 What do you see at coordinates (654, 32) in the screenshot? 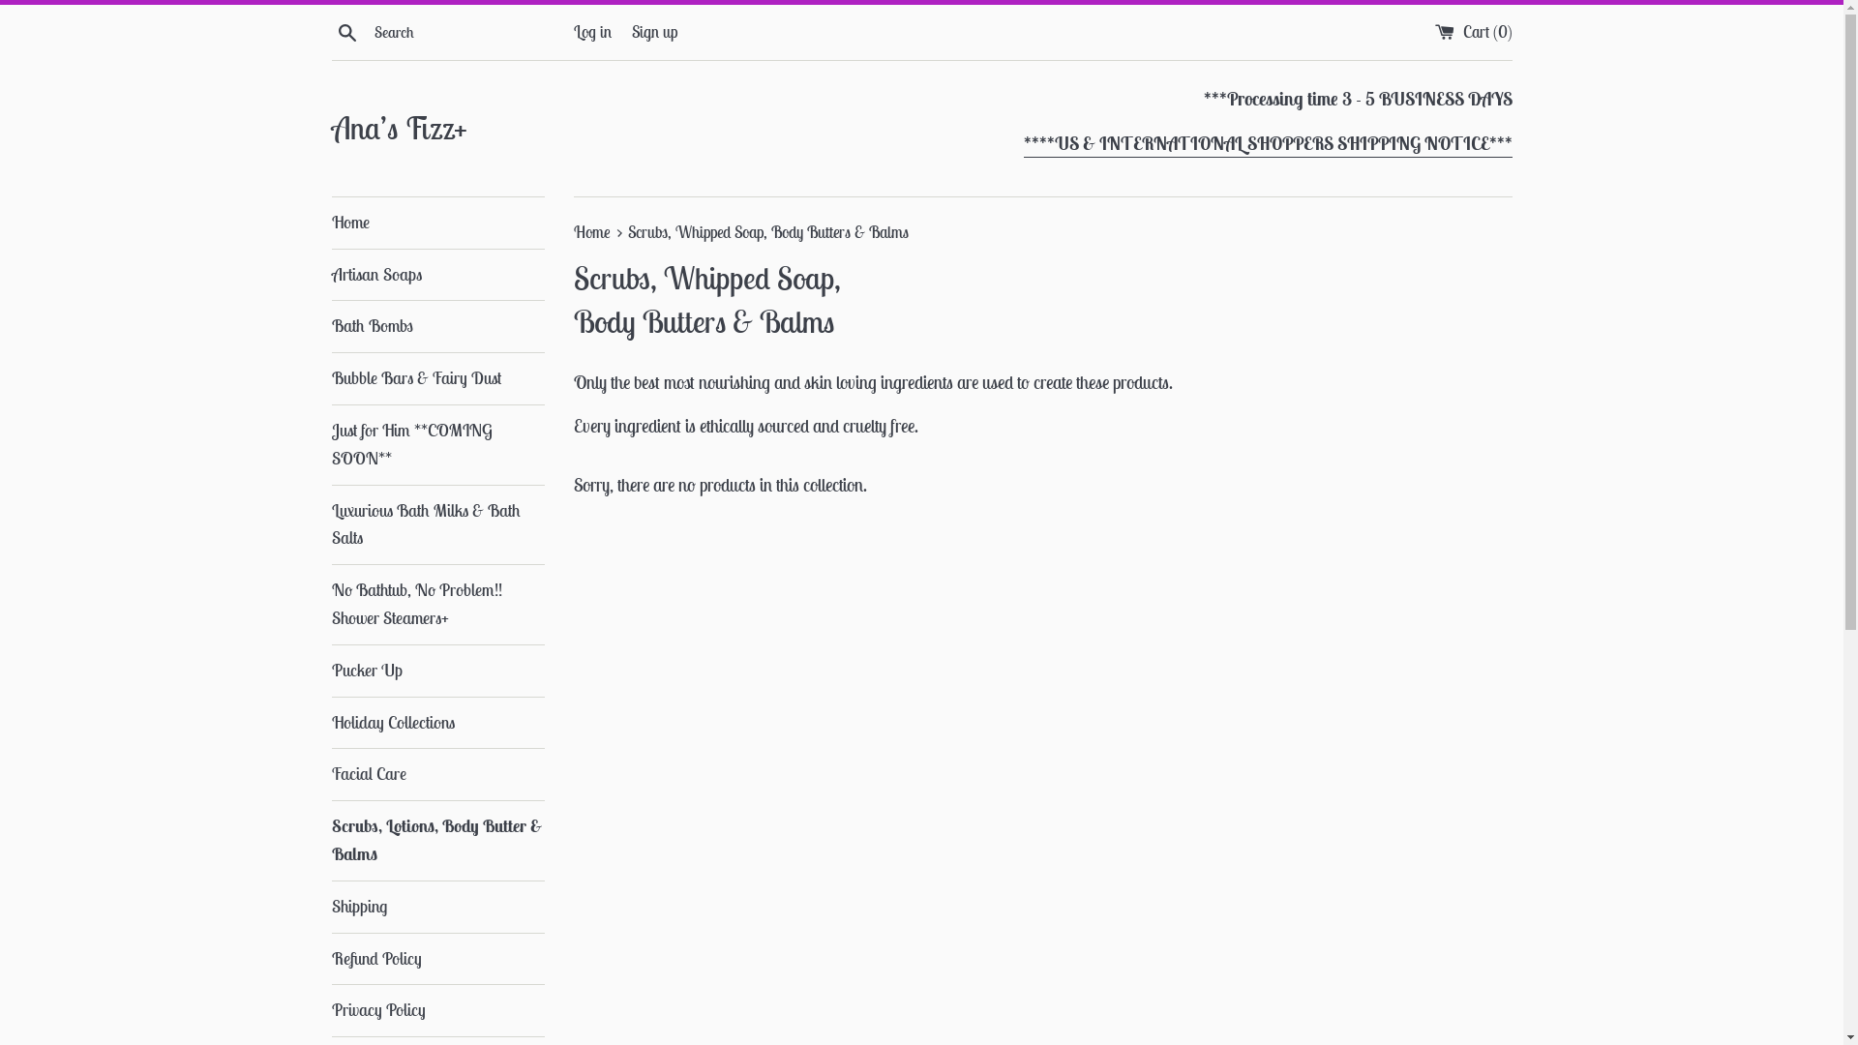
I see `Sign up` at bounding box center [654, 32].